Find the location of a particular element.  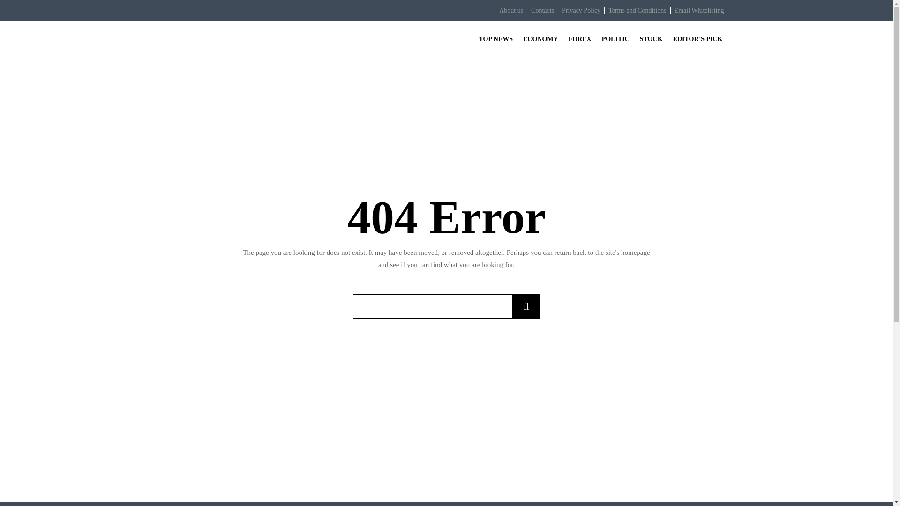

STOCK is located at coordinates (651, 38).